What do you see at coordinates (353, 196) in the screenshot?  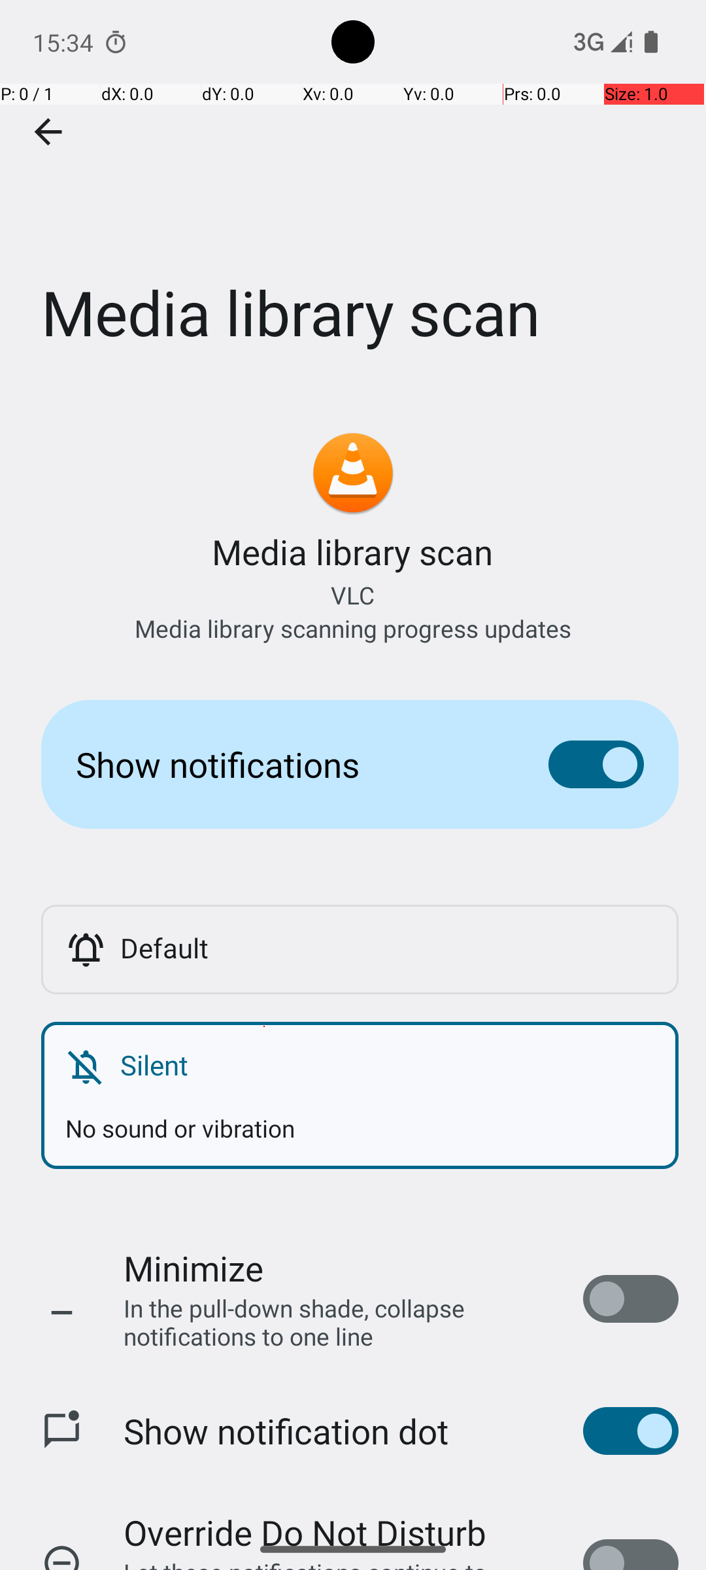 I see `Media library scan` at bounding box center [353, 196].